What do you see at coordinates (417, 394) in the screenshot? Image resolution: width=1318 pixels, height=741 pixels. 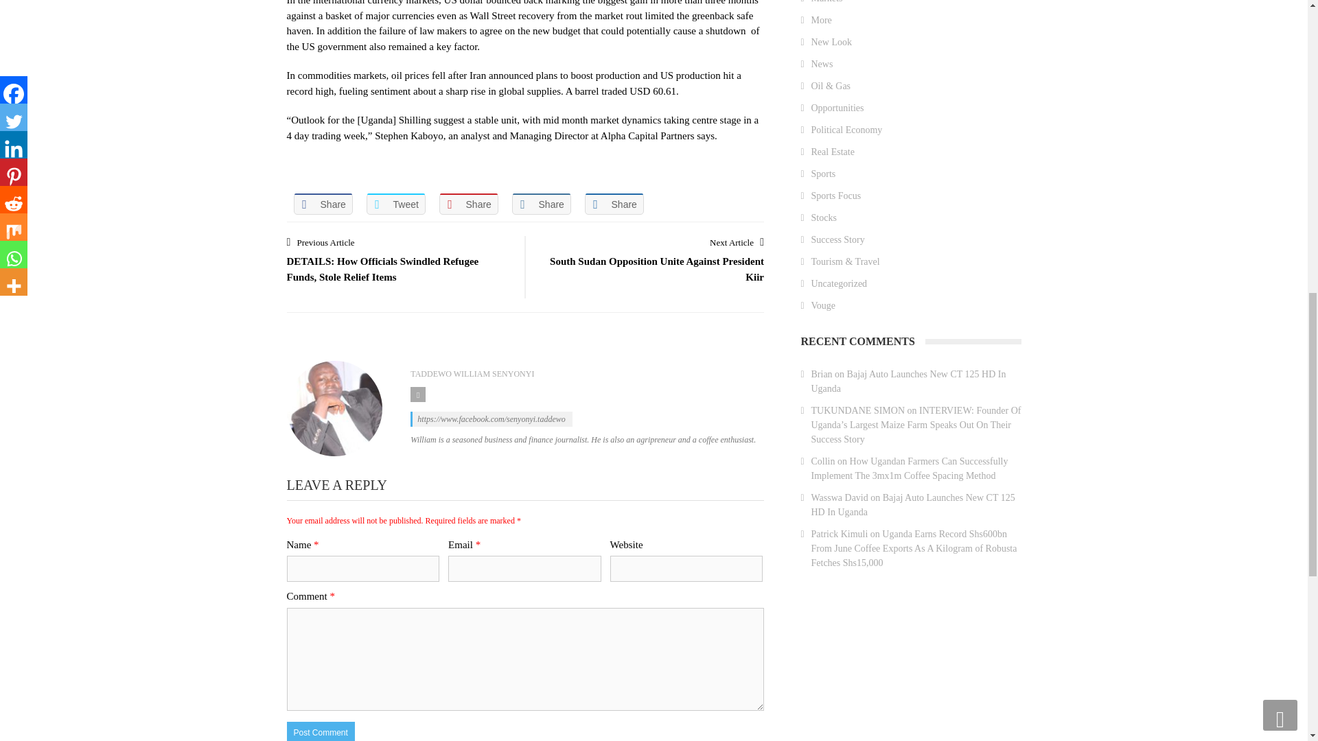 I see `Youtube` at bounding box center [417, 394].